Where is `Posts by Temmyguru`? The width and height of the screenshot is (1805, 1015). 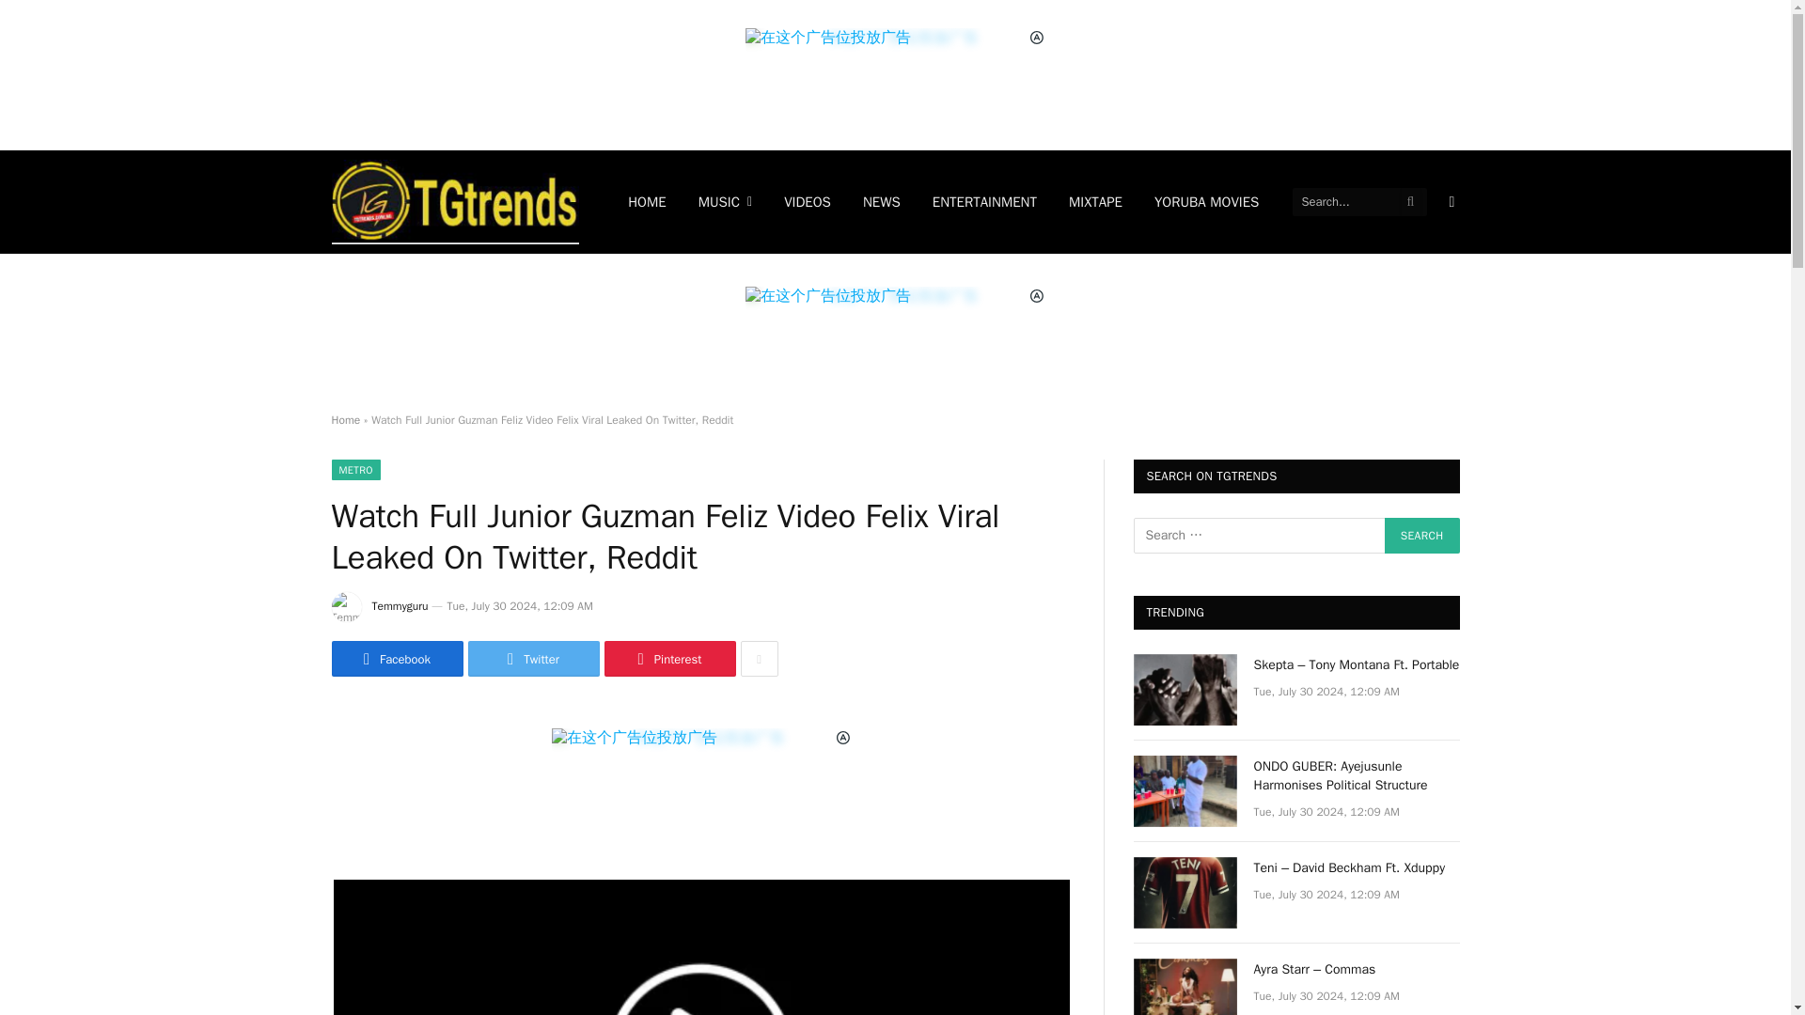 Posts by Temmyguru is located at coordinates (400, 606).